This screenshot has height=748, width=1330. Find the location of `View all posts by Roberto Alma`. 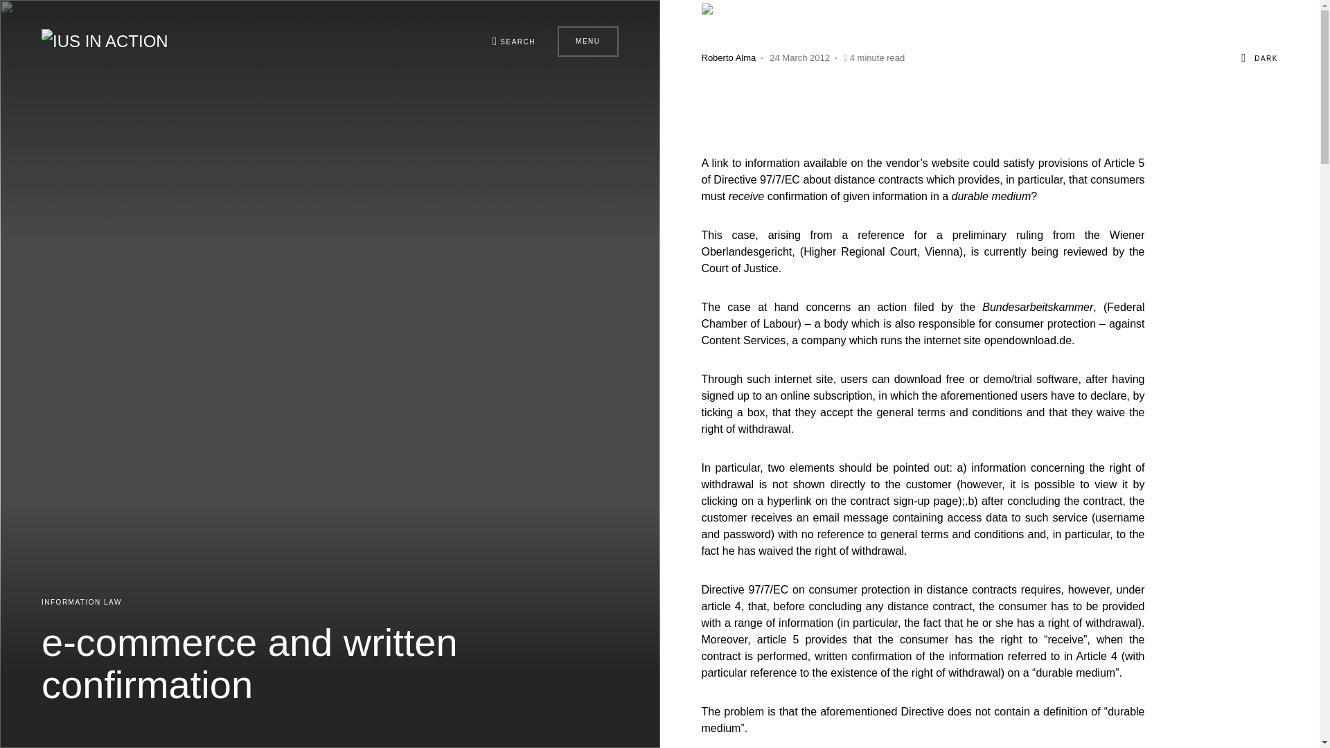

View all posts by Roberto Alma is located at coordinates (727, 58).